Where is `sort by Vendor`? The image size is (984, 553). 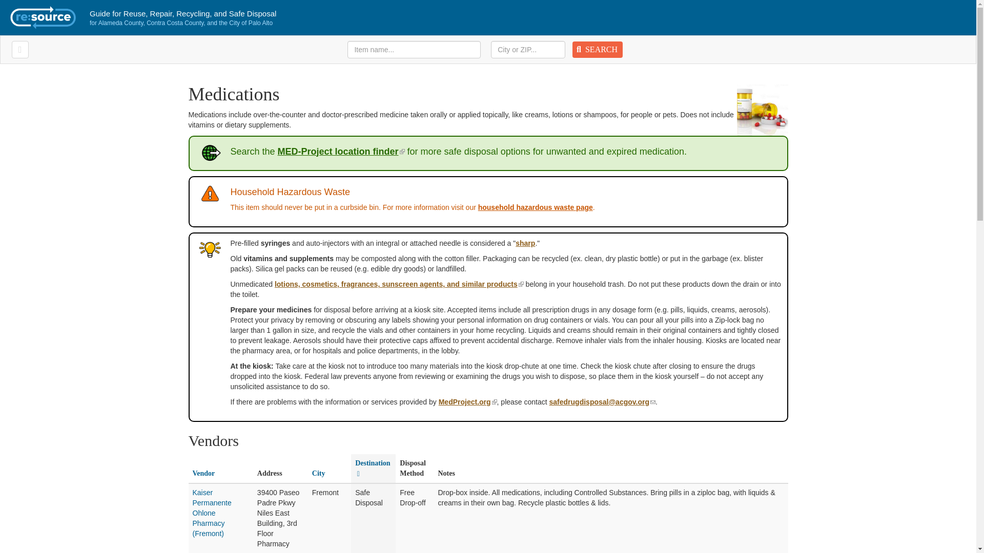 sort by Vendor is located at coordinates (204, 473).